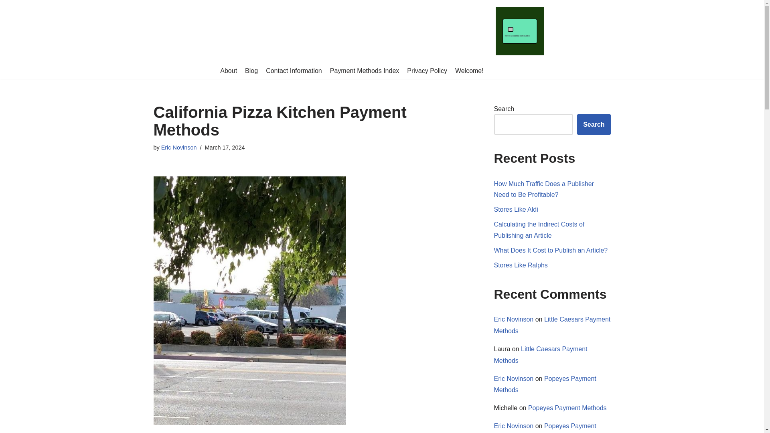 The height and width of the screenshot is (433, 770). Describe the element at coordinates (179, 147) in the screenshot. I see `Posts by Eric Novinson` at that location.